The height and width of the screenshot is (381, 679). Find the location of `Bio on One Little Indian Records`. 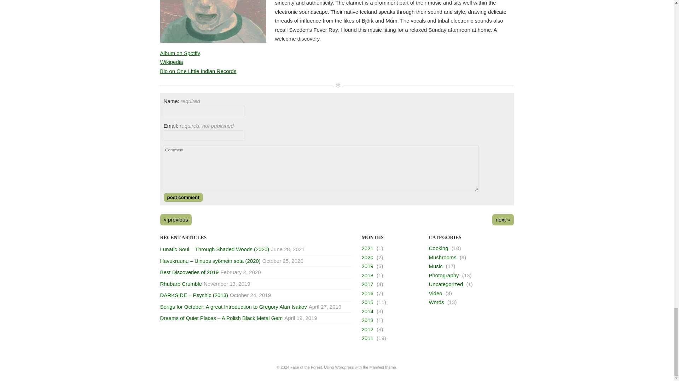

Bio on One Little Indian Records is located at coordinates (198, 71).